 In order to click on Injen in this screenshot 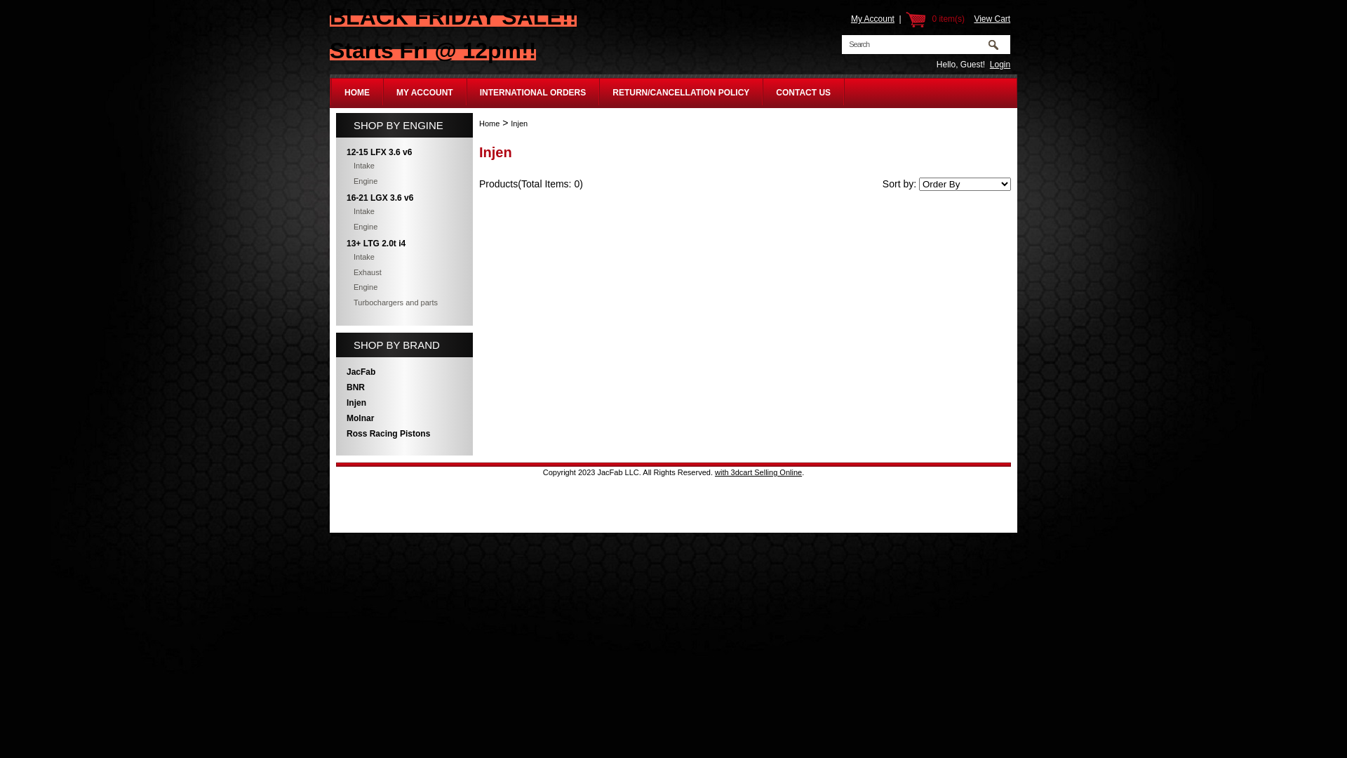, I will do `click(519, 124)`.